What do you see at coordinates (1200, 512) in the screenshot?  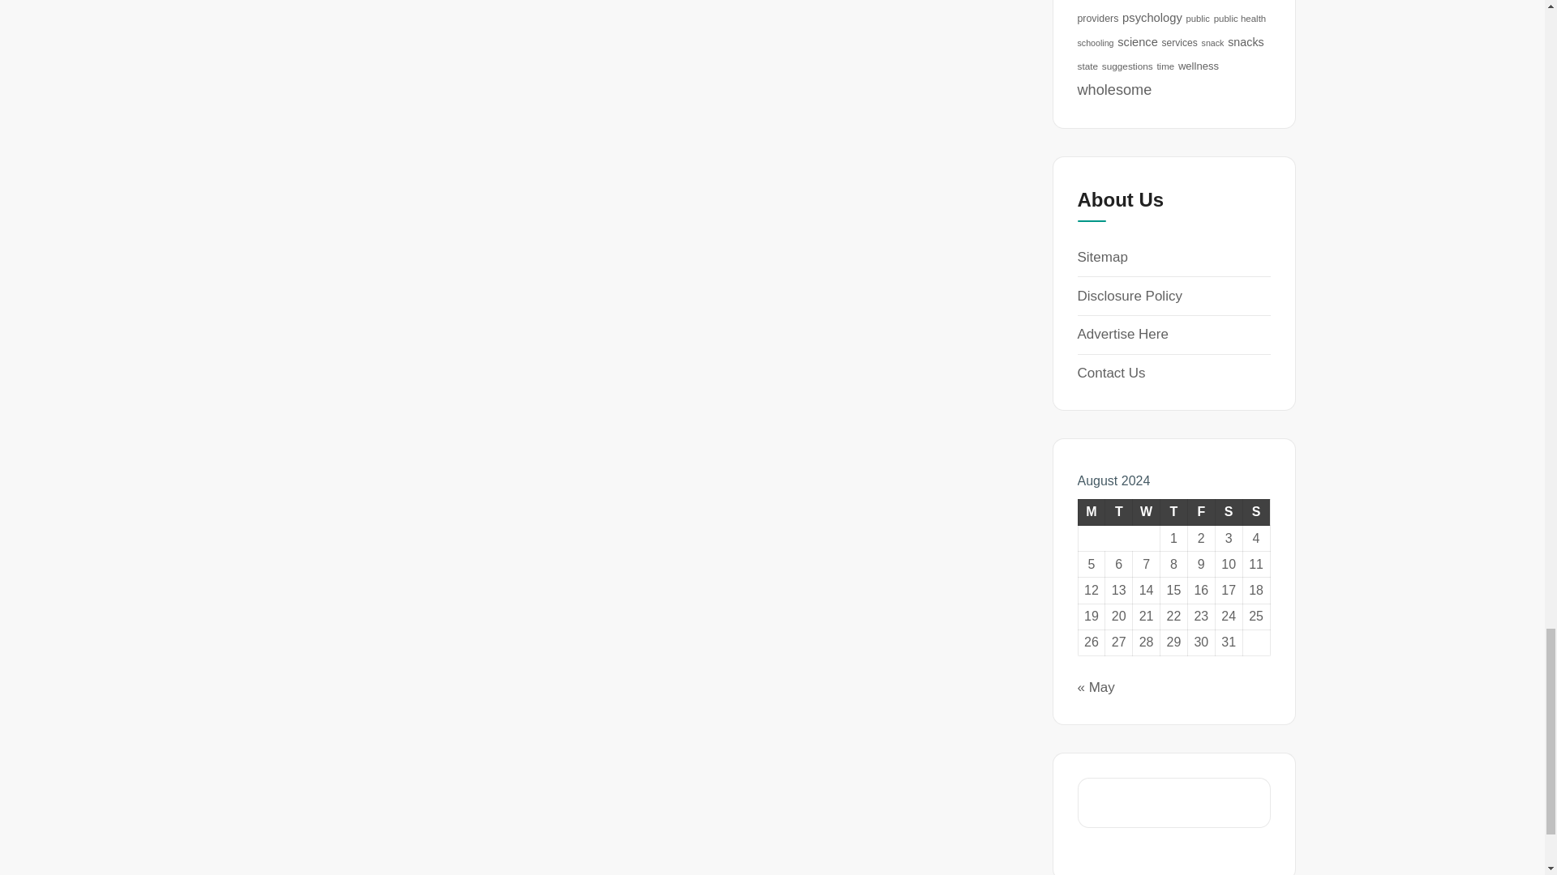 I see `Friday` at bounding box center [1200, 512].